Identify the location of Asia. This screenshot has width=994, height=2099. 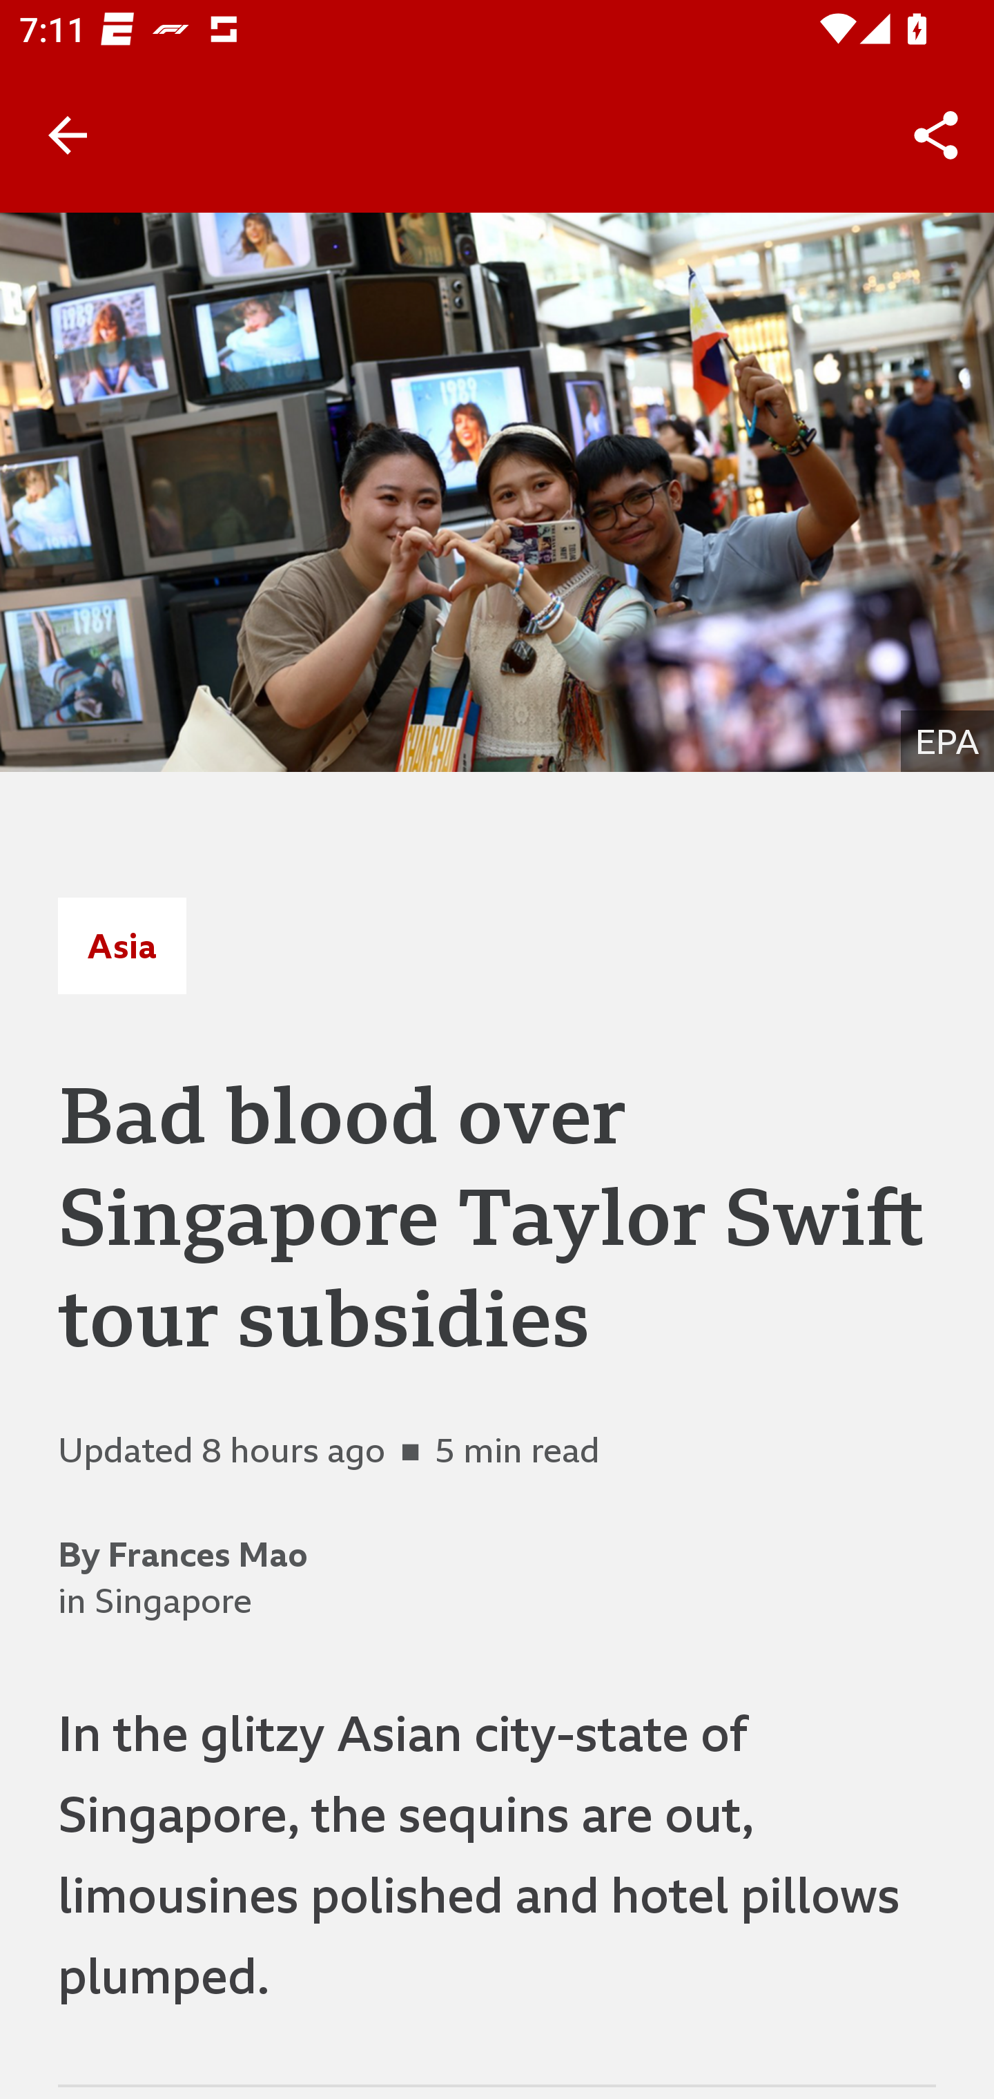
(121, 945).